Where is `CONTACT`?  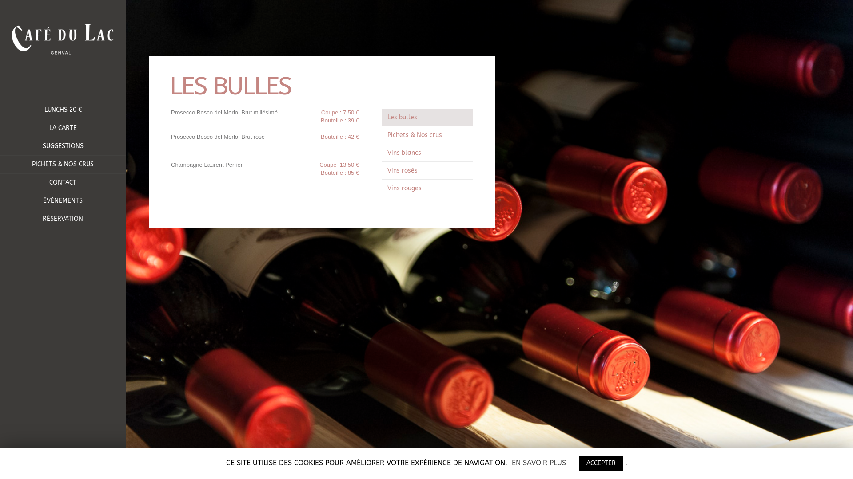
CONTACT is located at coordinates (63, 183).